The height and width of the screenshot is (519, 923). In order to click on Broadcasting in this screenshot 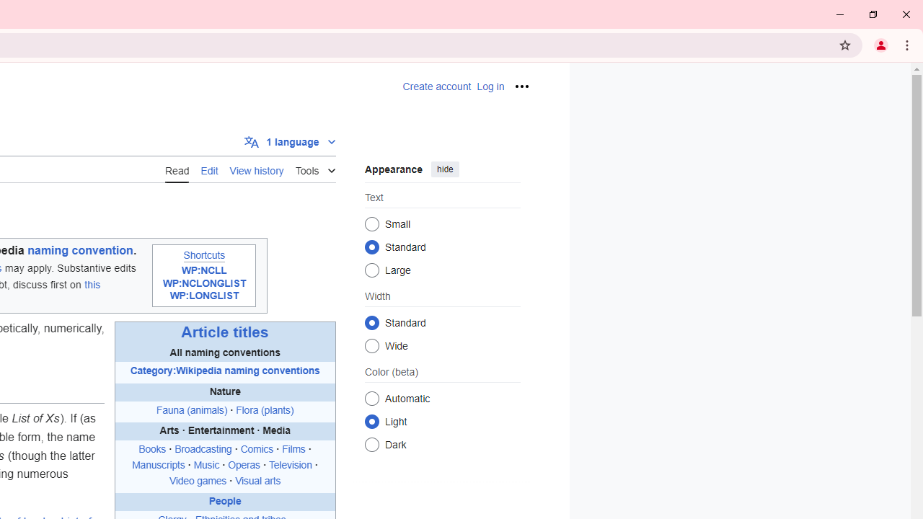, I will do `click(203, 450)`.